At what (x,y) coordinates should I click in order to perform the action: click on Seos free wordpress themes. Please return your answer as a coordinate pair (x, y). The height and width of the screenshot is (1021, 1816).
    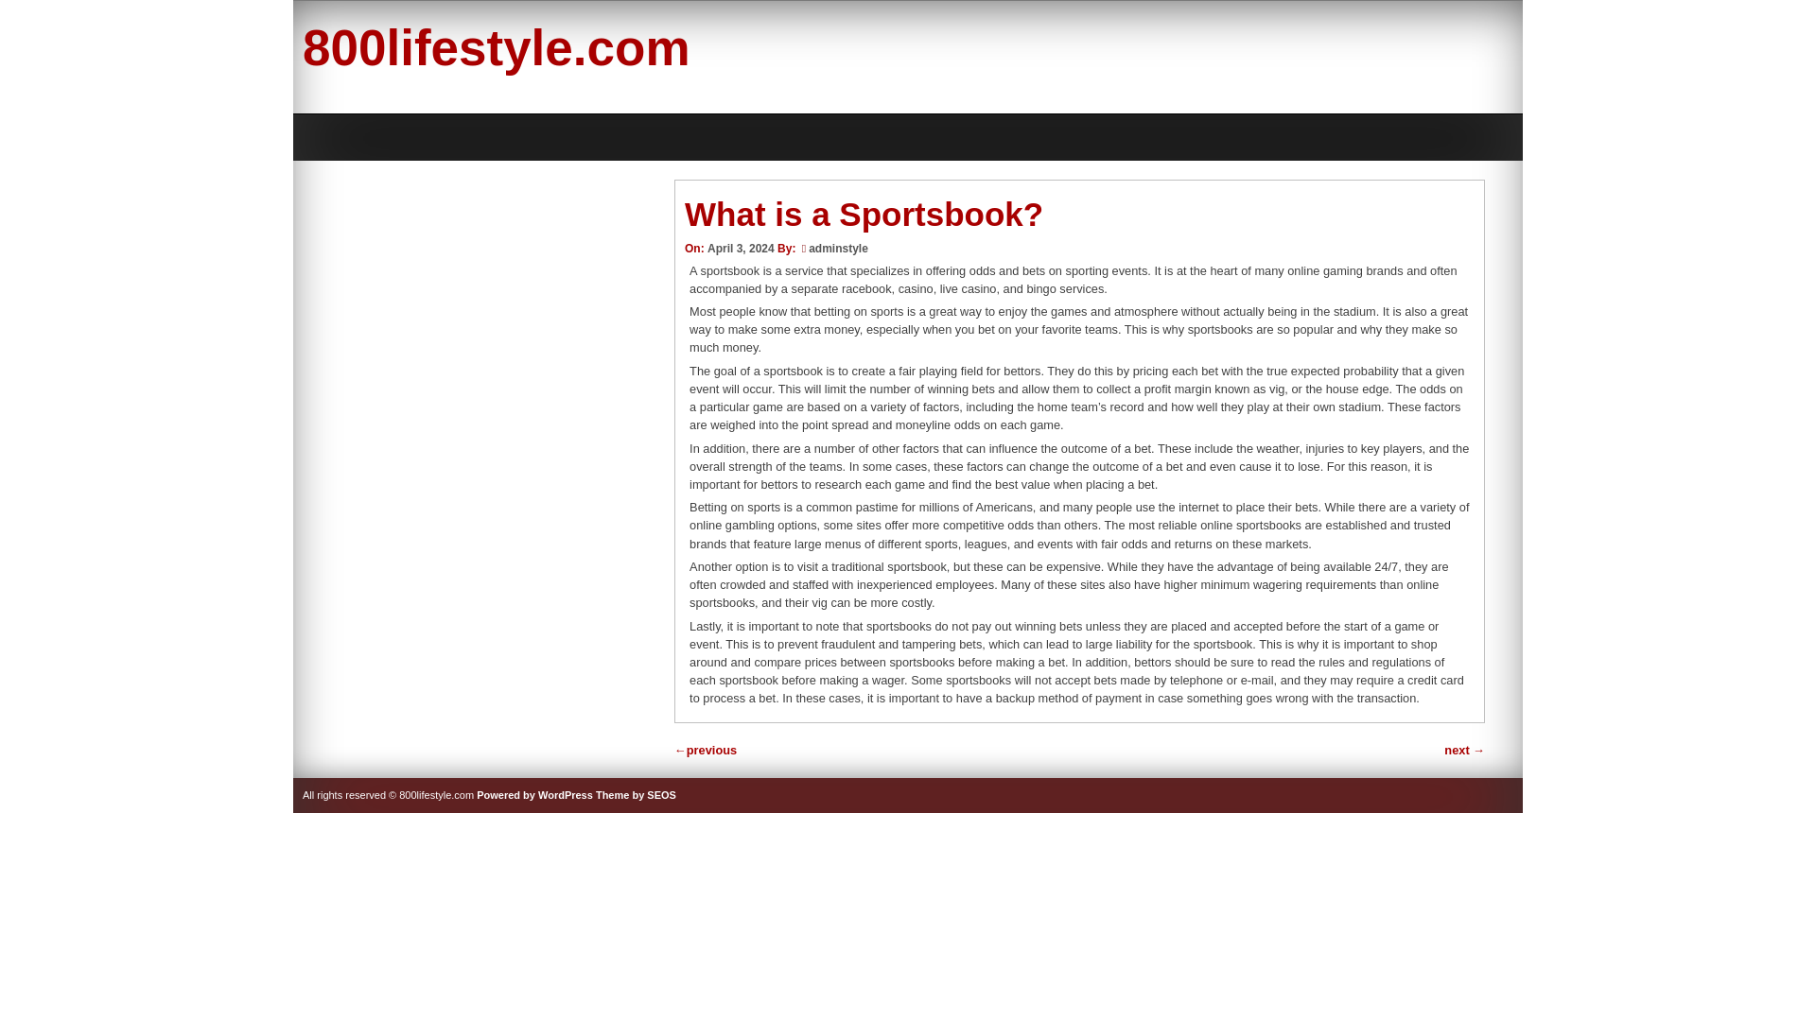
    Looking at the image, I should click on (636, 794).